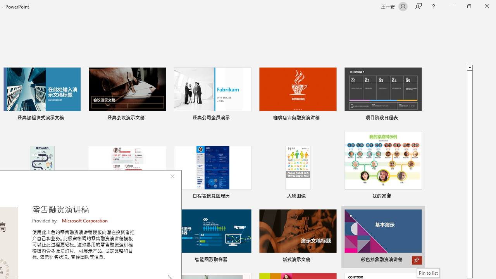 The image size is (496, 279). What do you see at coordinates (85, 220) in the screenshot?
I see `Microsoft Corporation` at bounding box center [85, 220].